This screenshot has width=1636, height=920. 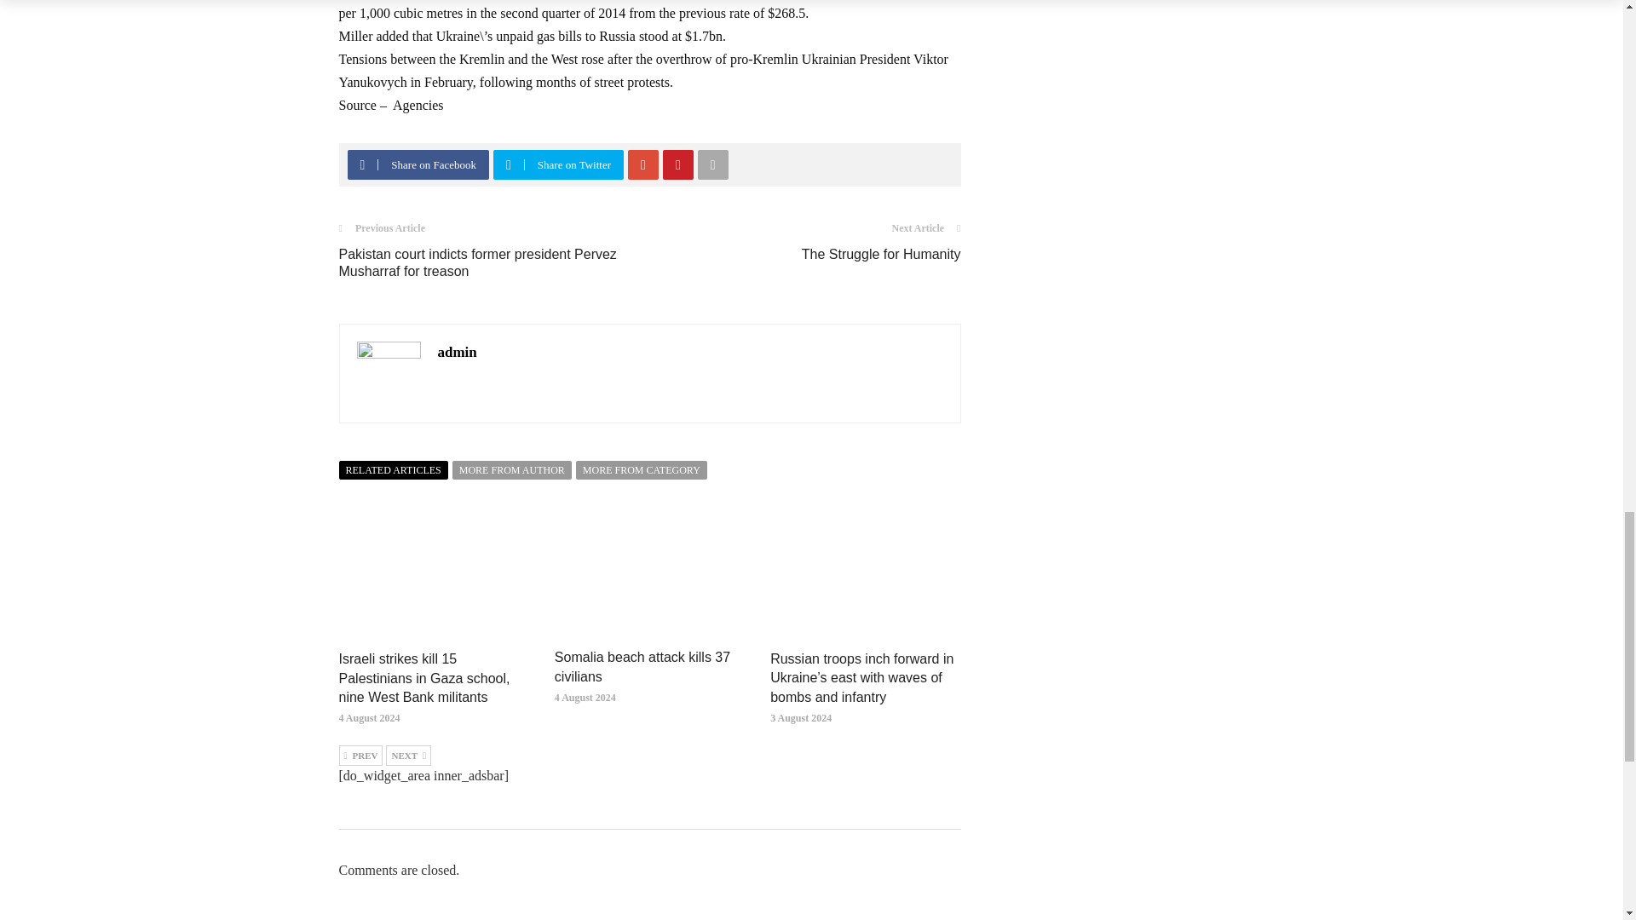 What do you see at coordinates (360, 755) in the screenshot?
I see `Previous` at bounding box center [360, 755].